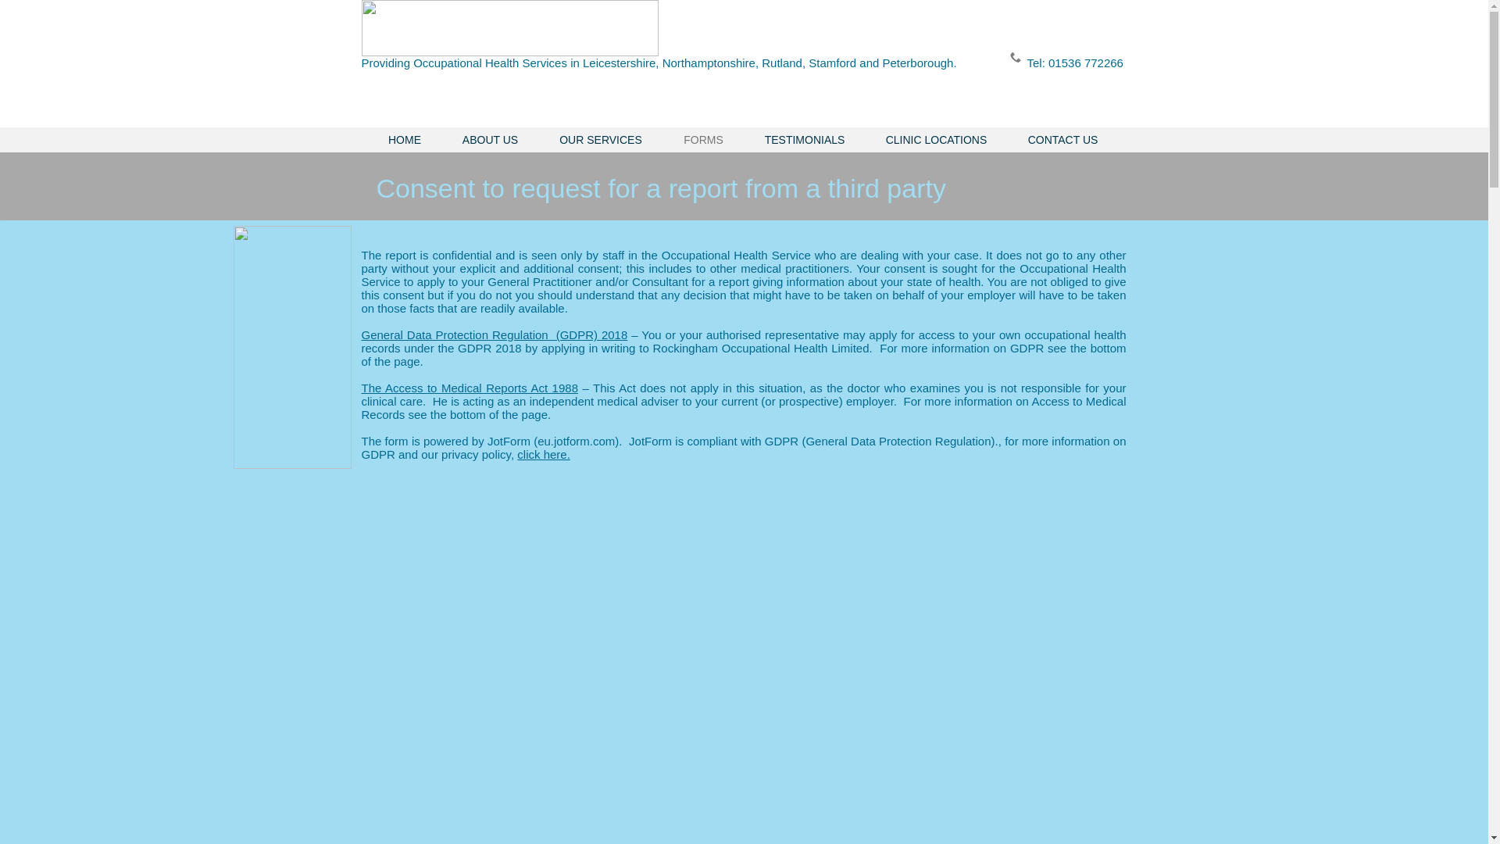 The height and width of the screenshot is (844, 1500). What do you see at coordinates (600, 141) in the screenshot?
I see `OUR SERVICES` at bounding box center [600, 141].